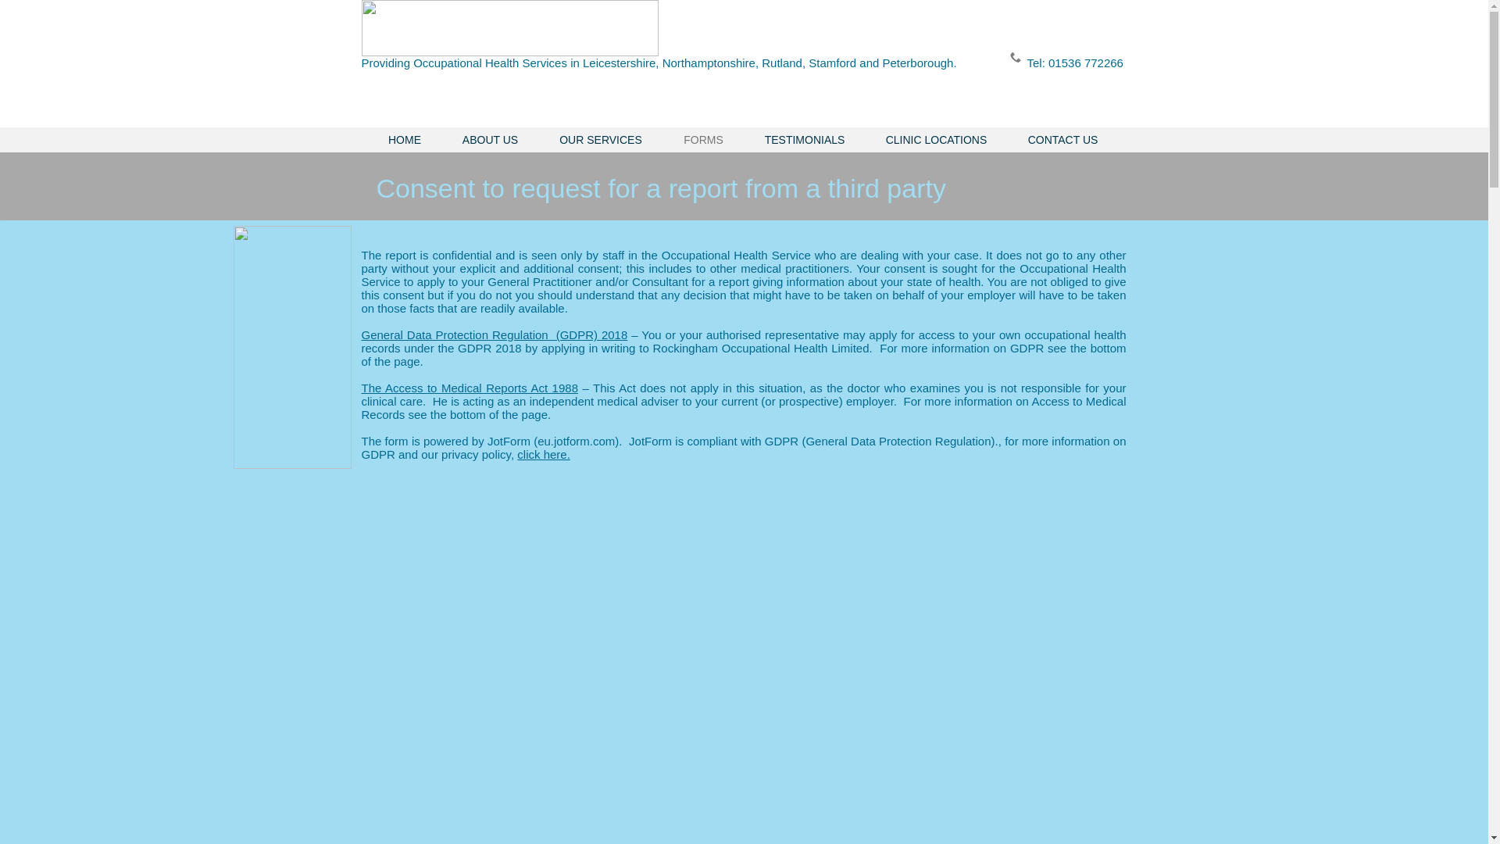 The height and width of the screenshot is (844, 1500). What do you see at coordinates (600, 141) in the screenshot?
I see `OUR SERVICES` at bounding box center [600, 141].